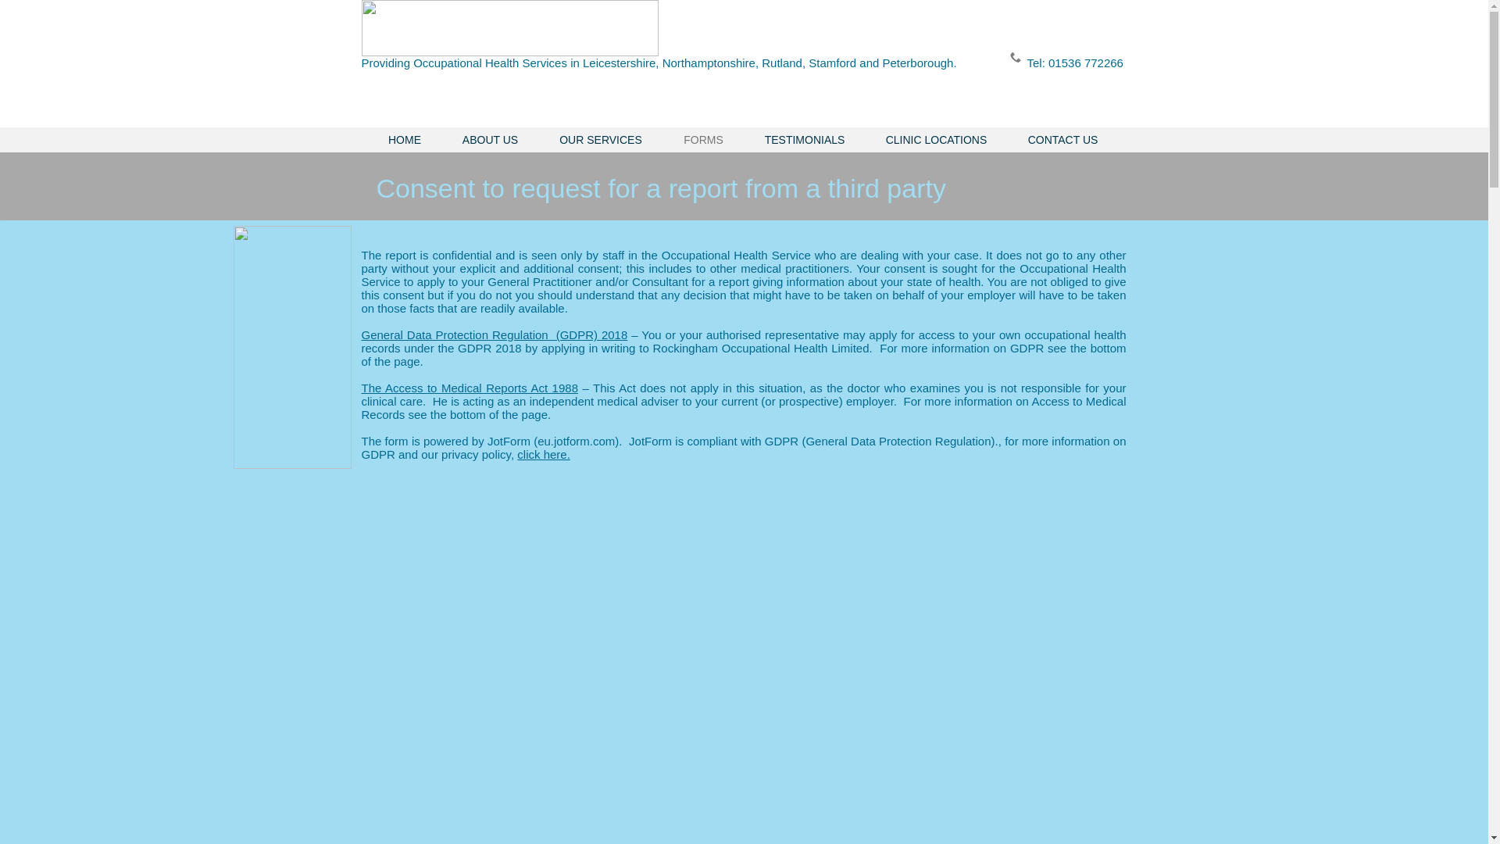 The height and width of the screenshot is (844, 1500). What do you see at coordinates (600, 141) in the screenshot?
I see `OUR SERVICES` at bounding box center [600, 141].